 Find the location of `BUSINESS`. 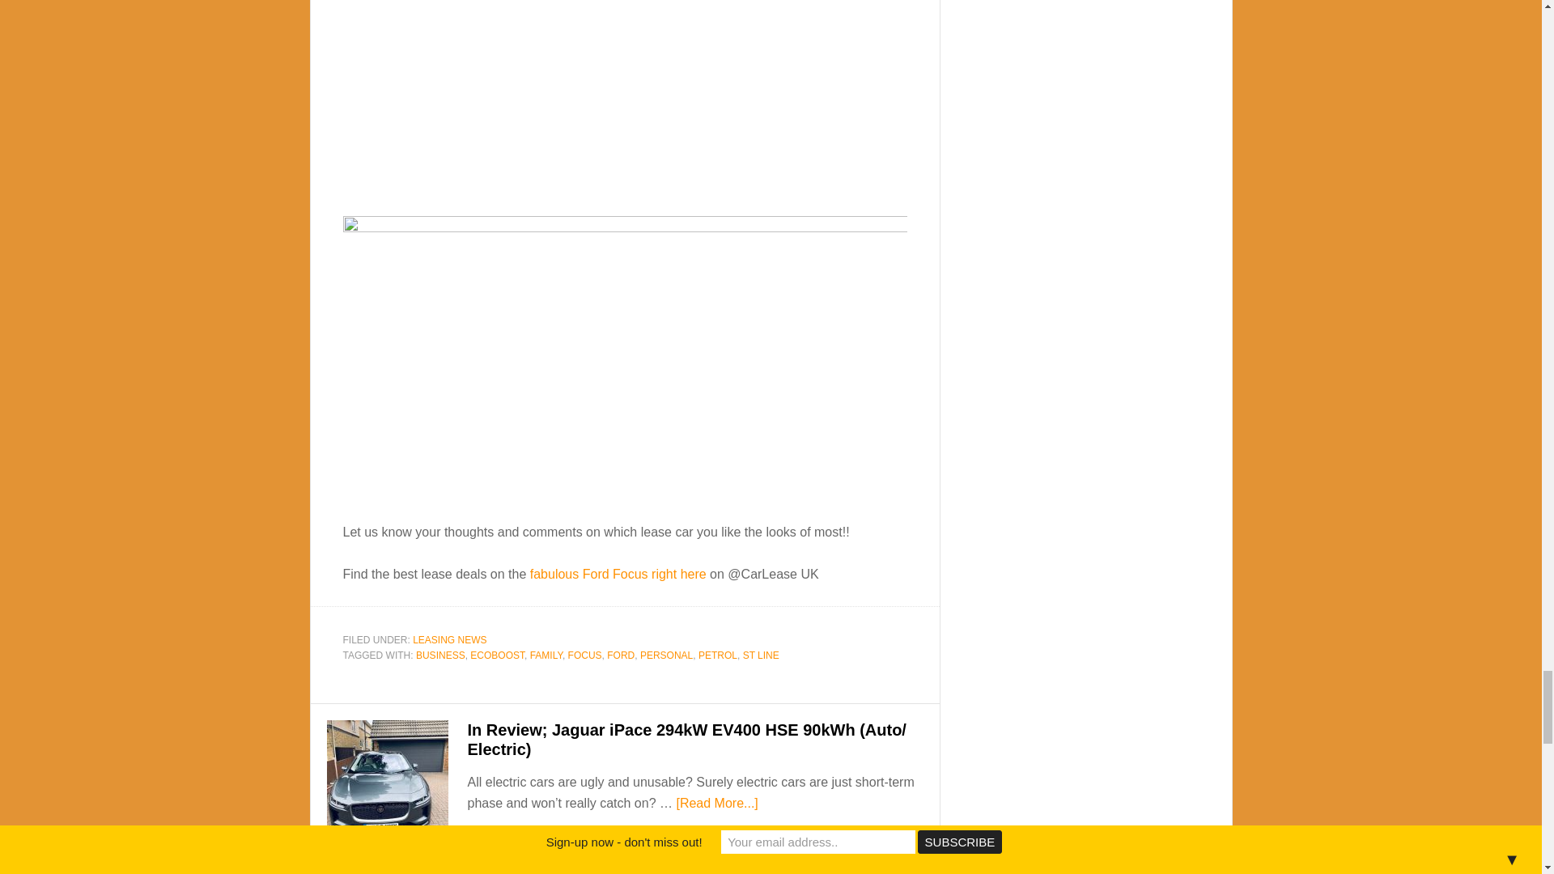

BUSINESS is located at coordinates (440, 655).